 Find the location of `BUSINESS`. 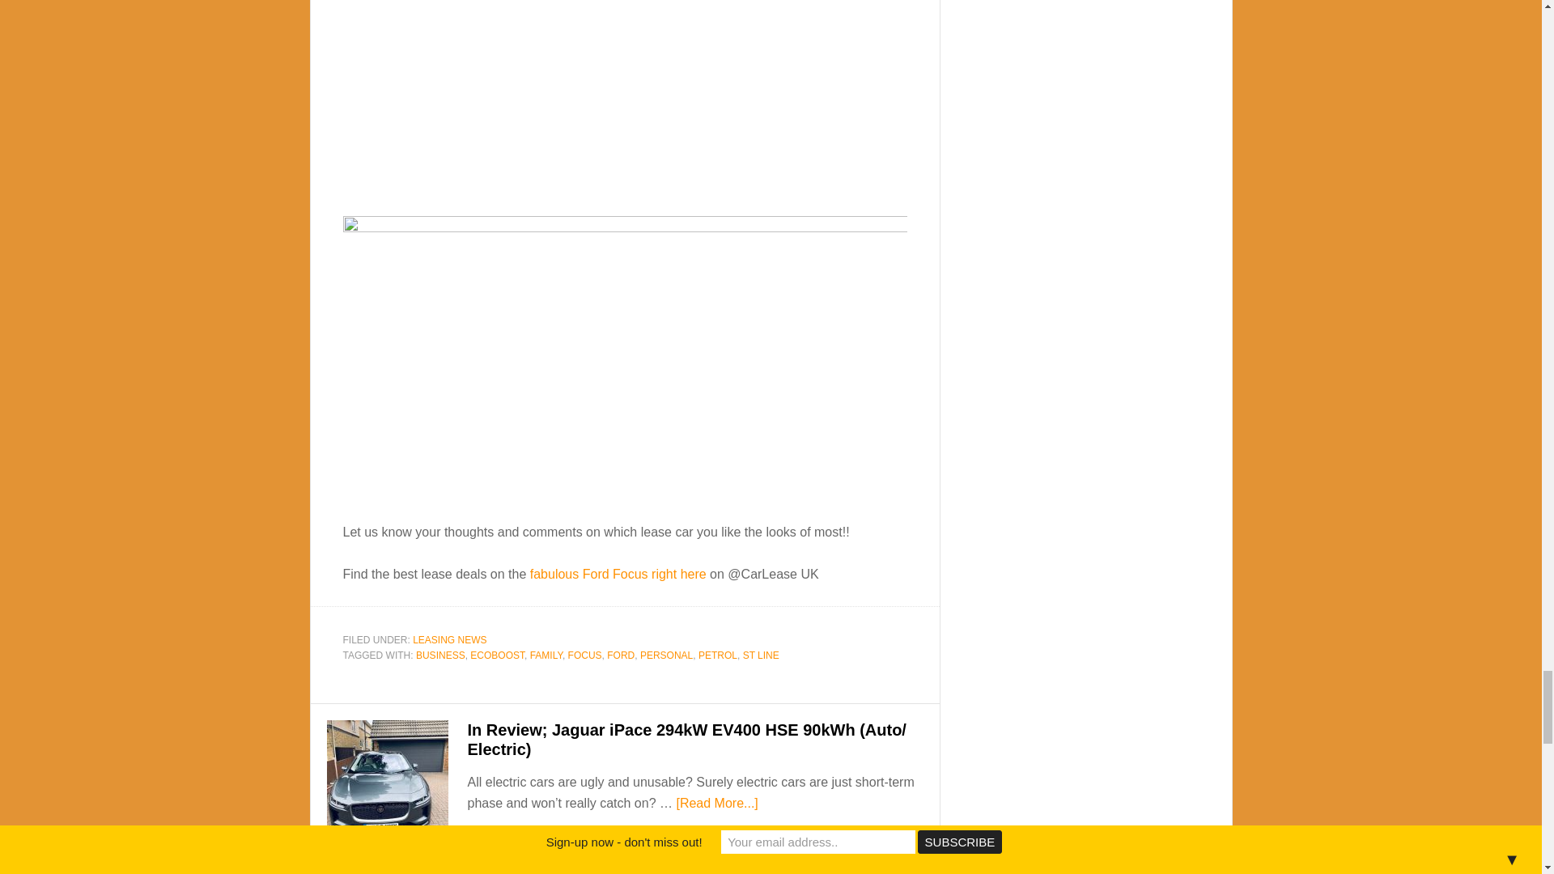

BUSINESS is located at coordinates (440, 655).